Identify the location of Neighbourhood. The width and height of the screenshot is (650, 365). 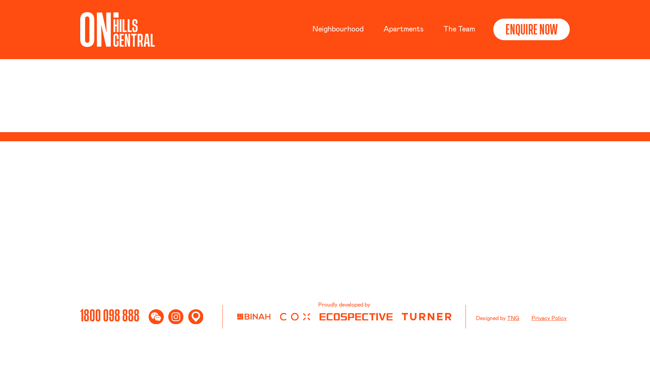
(339, 29).